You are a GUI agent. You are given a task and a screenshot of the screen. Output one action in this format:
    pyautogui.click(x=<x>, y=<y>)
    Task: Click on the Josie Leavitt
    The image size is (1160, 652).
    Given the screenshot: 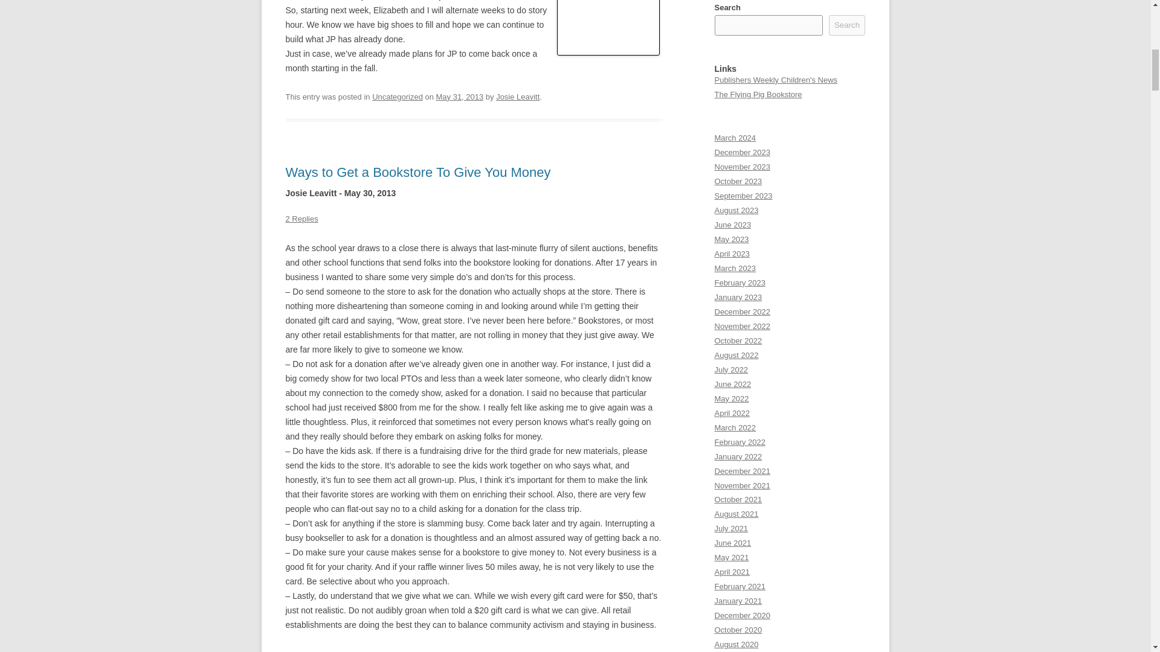 What is the action you would take?
    pyautogui.click(x=517, y=97)
    